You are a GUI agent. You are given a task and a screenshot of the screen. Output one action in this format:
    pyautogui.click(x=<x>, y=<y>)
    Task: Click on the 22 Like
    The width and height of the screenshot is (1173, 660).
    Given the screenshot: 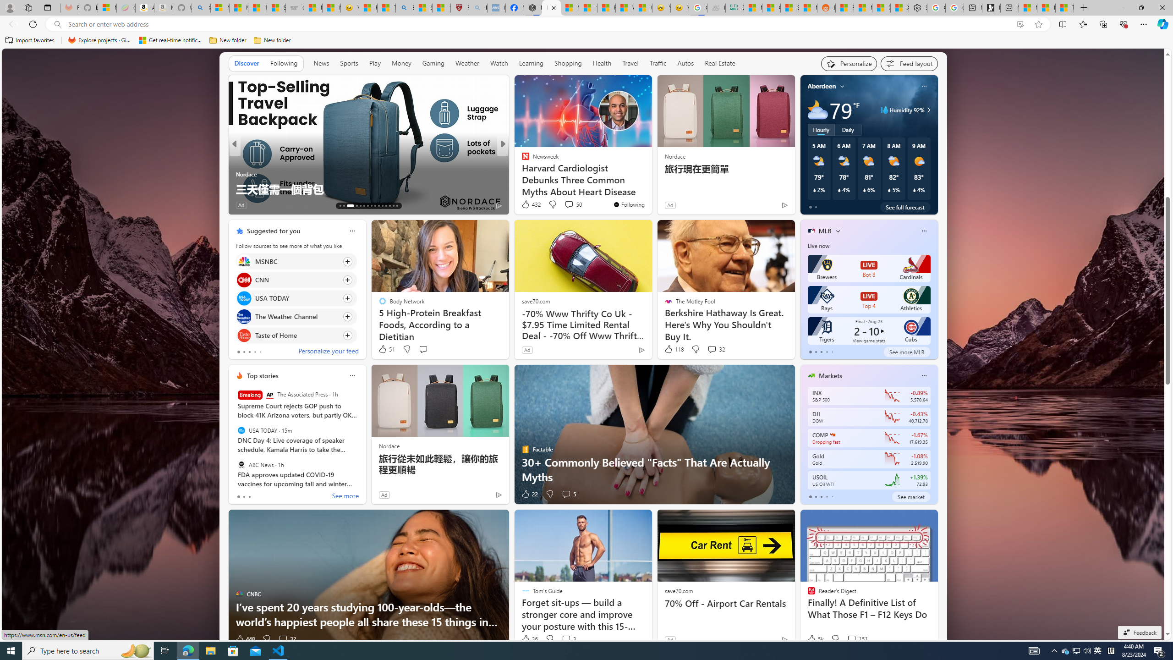 What is the action you would take?
    pyautogui.click(x=529, y=494)
    